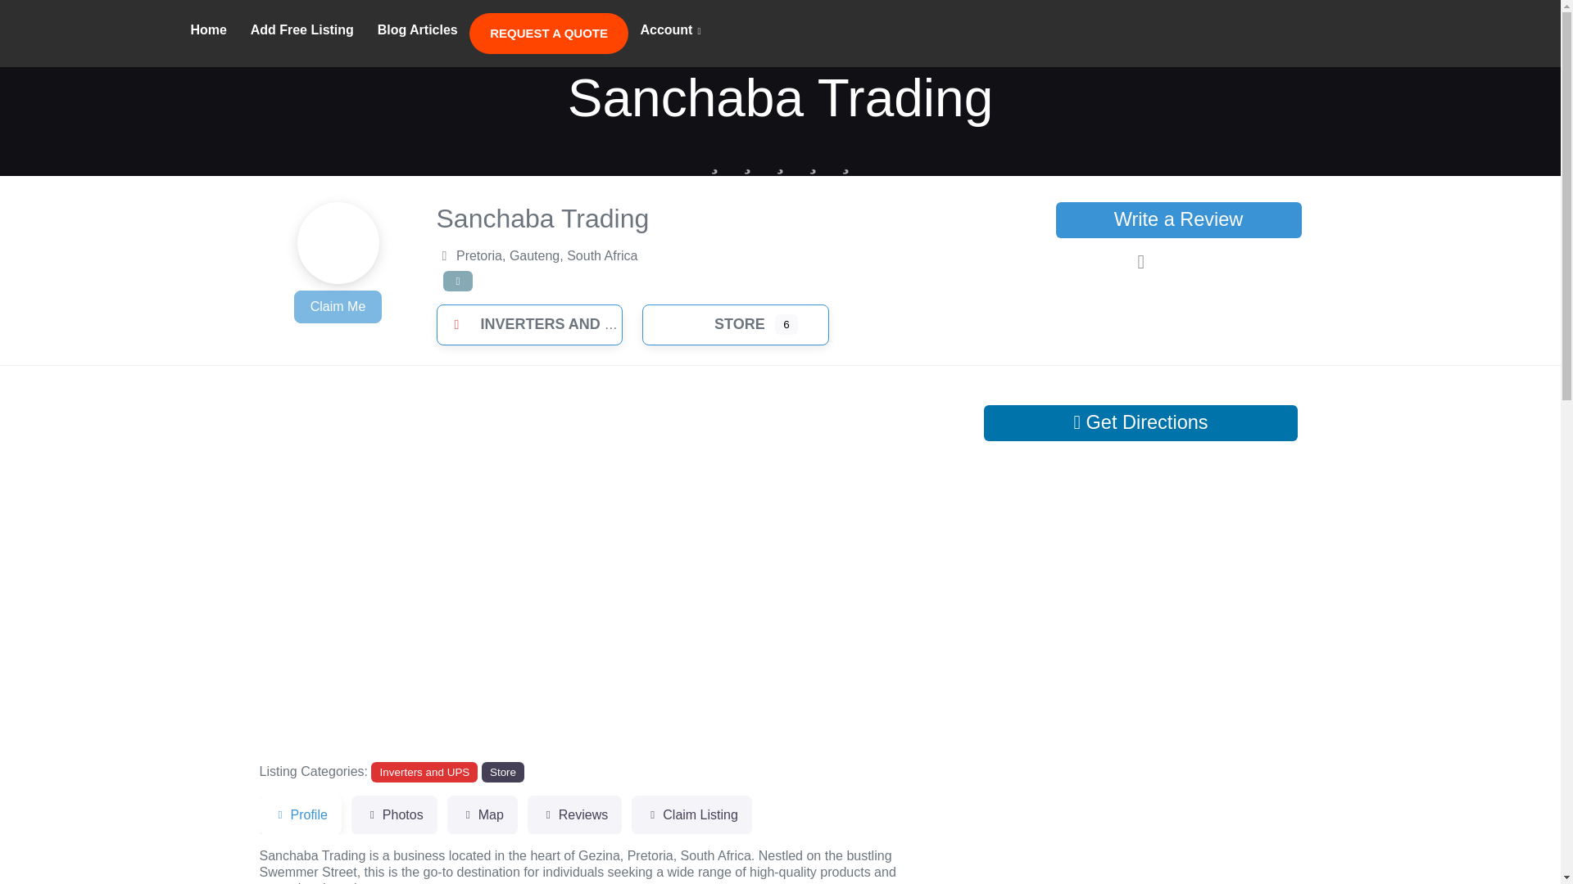 This screenshot has height=884, width=1573. What do you see at coordinates (300, 815) in the screenshot?
I see `Profile` at bounding box center [300, 815].